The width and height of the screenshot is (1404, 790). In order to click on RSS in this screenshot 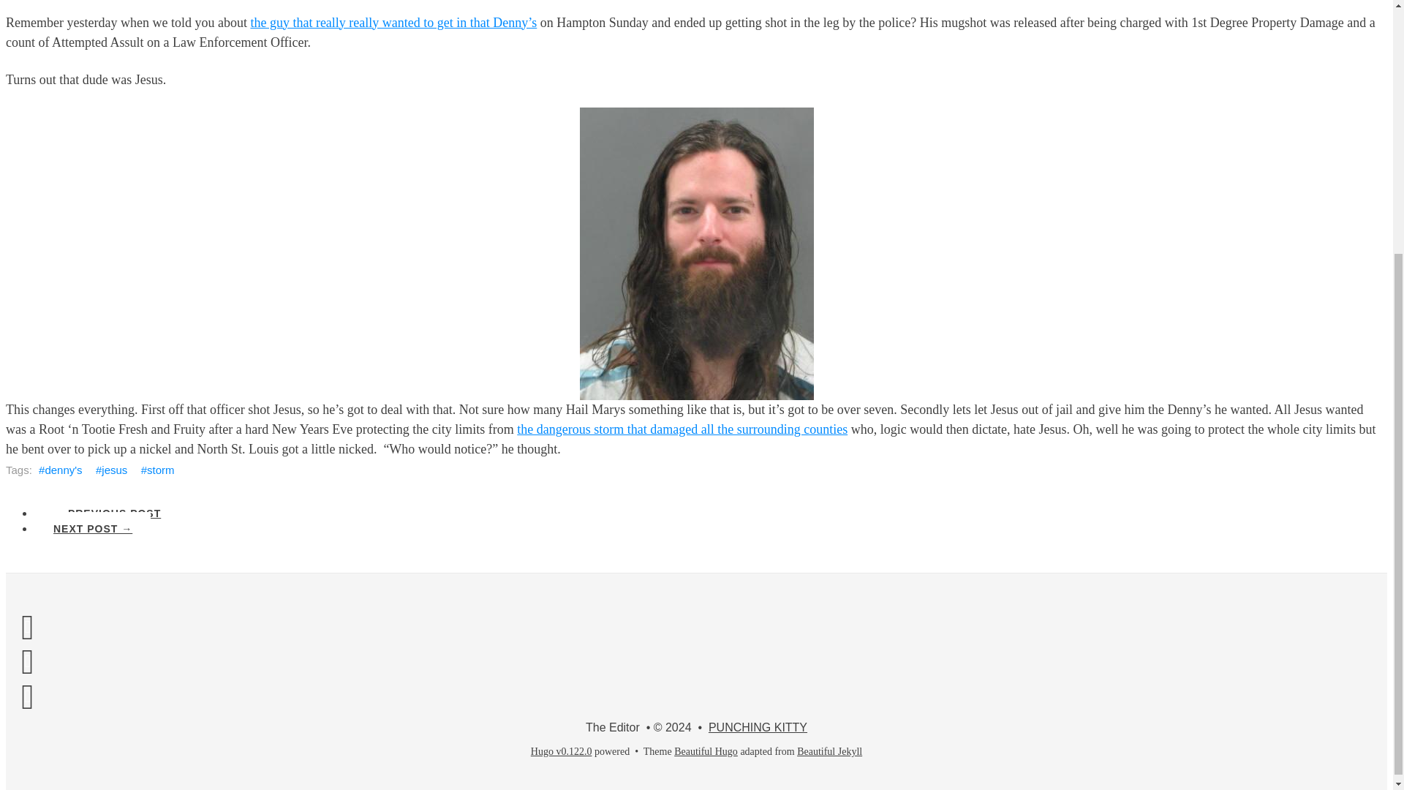, I will do `click(27, 696)`.